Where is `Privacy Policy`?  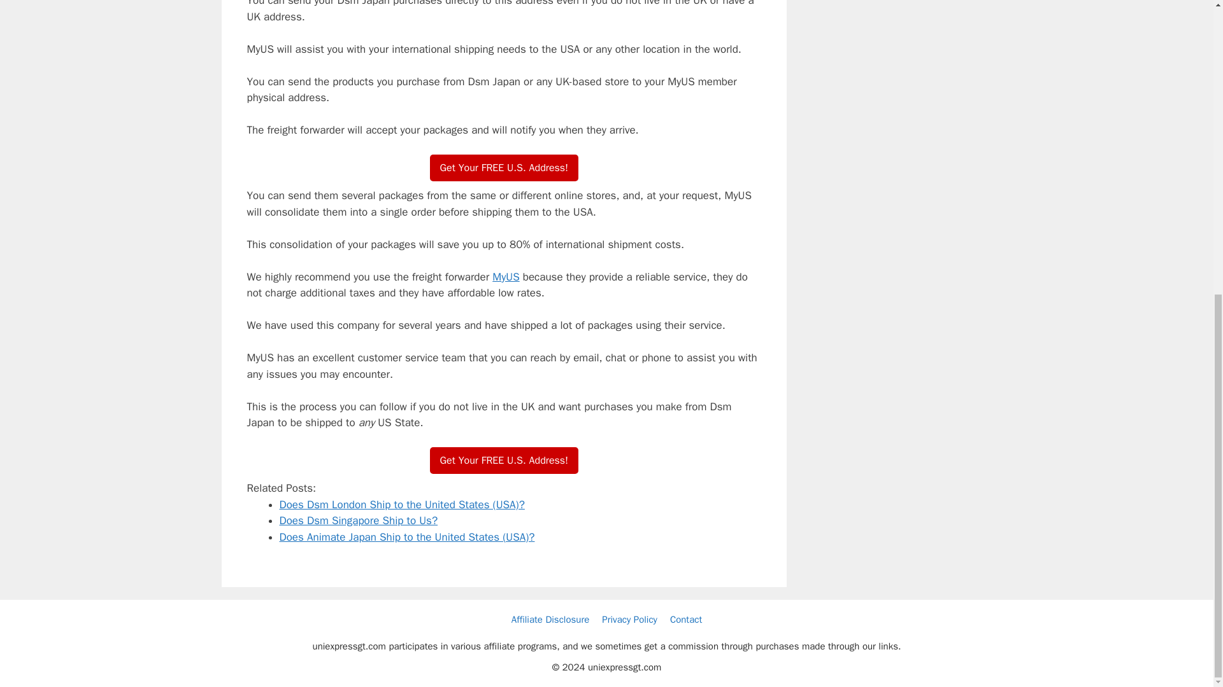 Privacy Policy is located at coordinates (629, 620).